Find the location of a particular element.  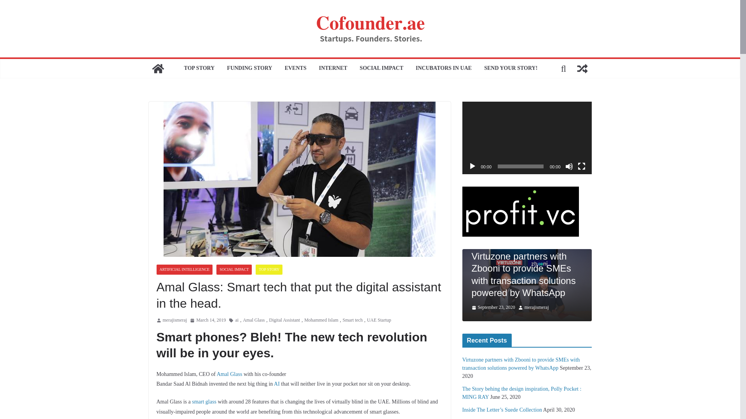

ARTIFICIAL INTELLIGENCE is located at coordinates (184, 269).